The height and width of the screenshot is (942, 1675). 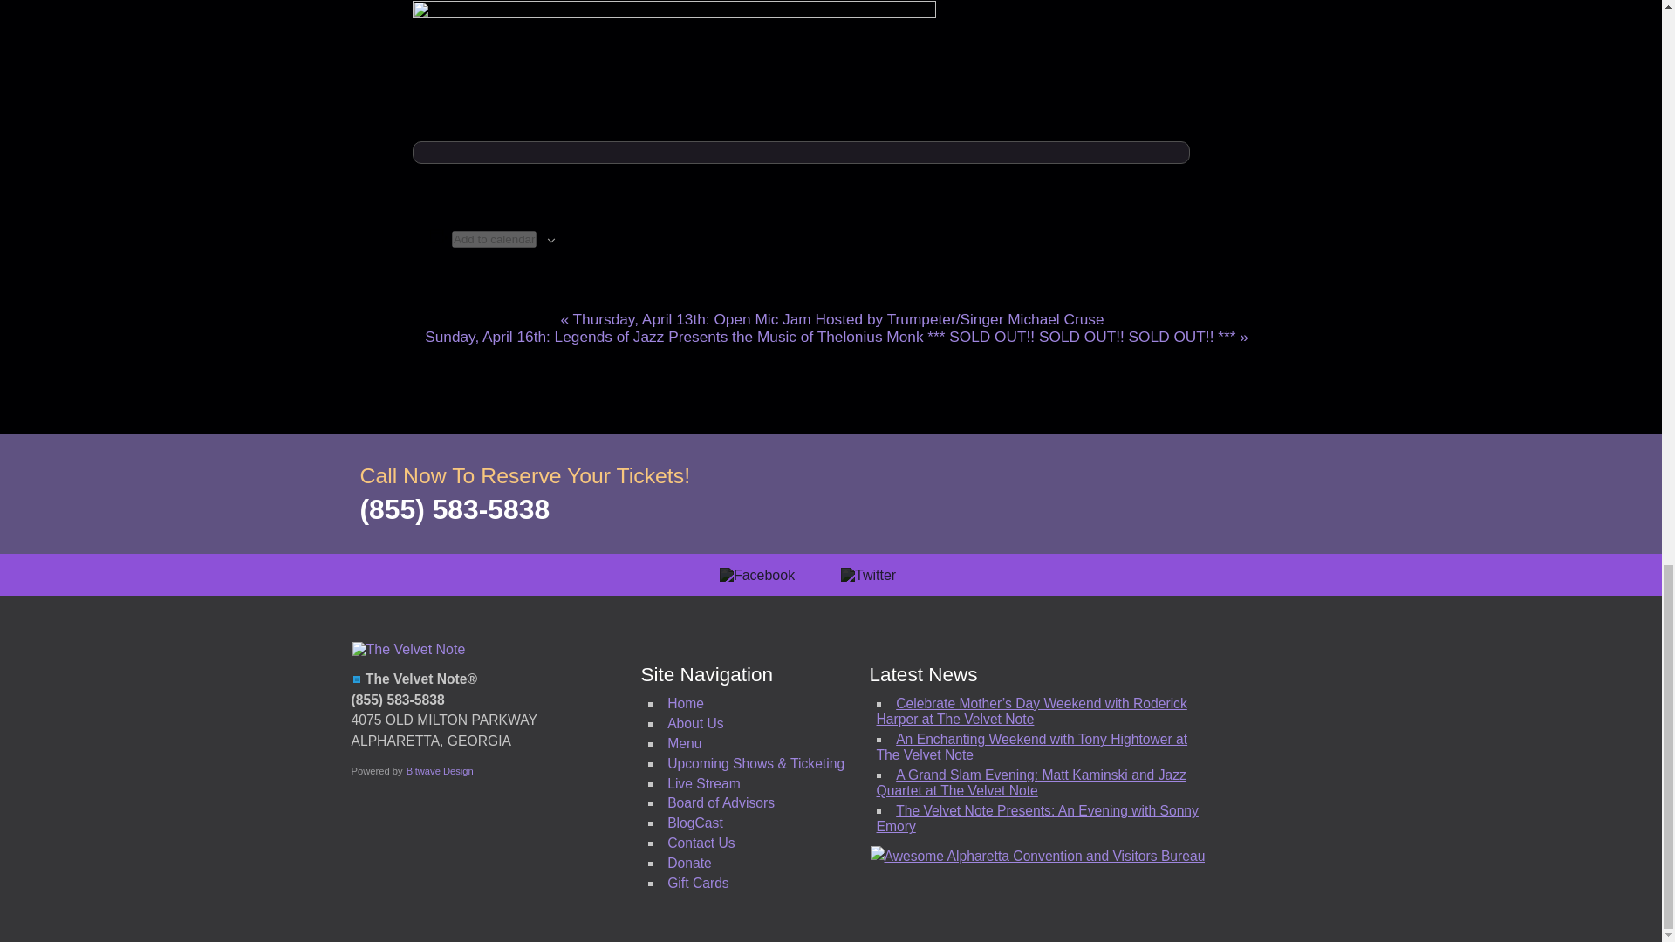 What do you see at coordinates (1038, 856) in the screenshot?
I see `Awesome Alpharetta Convention and Visitors Bureau` at bounding box center [1038, 856].